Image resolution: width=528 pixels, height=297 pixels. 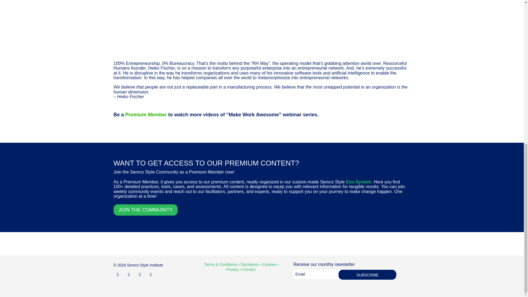 I want to click on Follow on X, so click(x=128, y=274).